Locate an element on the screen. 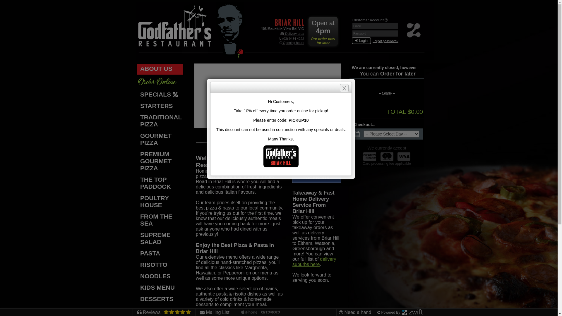 The width and height of the screenshot is (562, 316). KIDS MENU is located at coordinates (160, 288).